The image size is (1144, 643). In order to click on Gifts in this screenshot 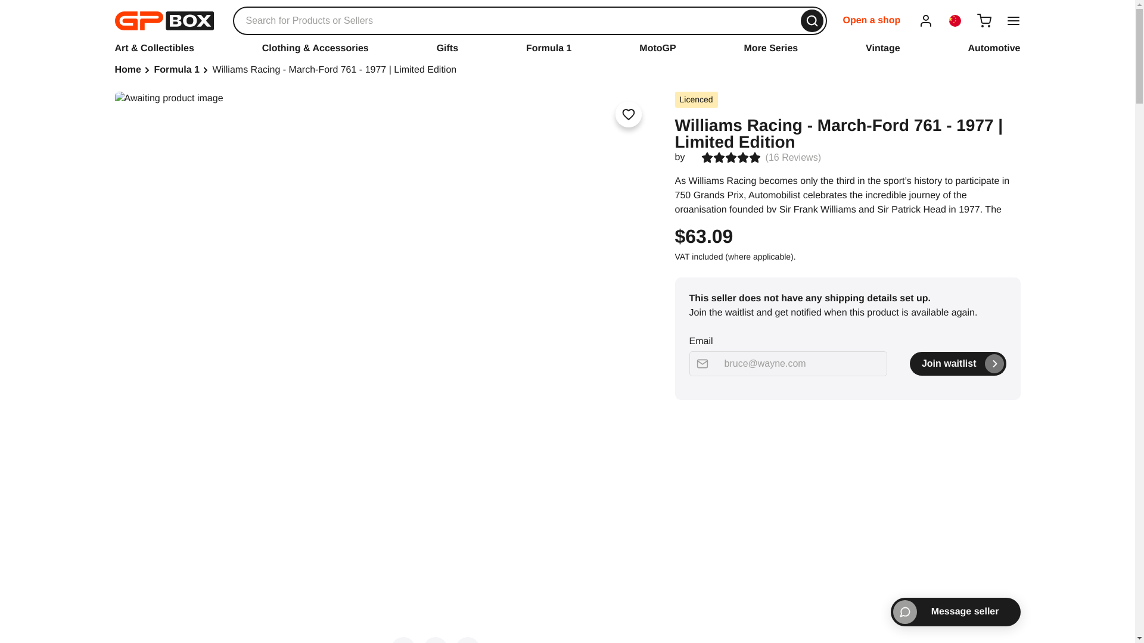, I will do `click(447, 48)`.